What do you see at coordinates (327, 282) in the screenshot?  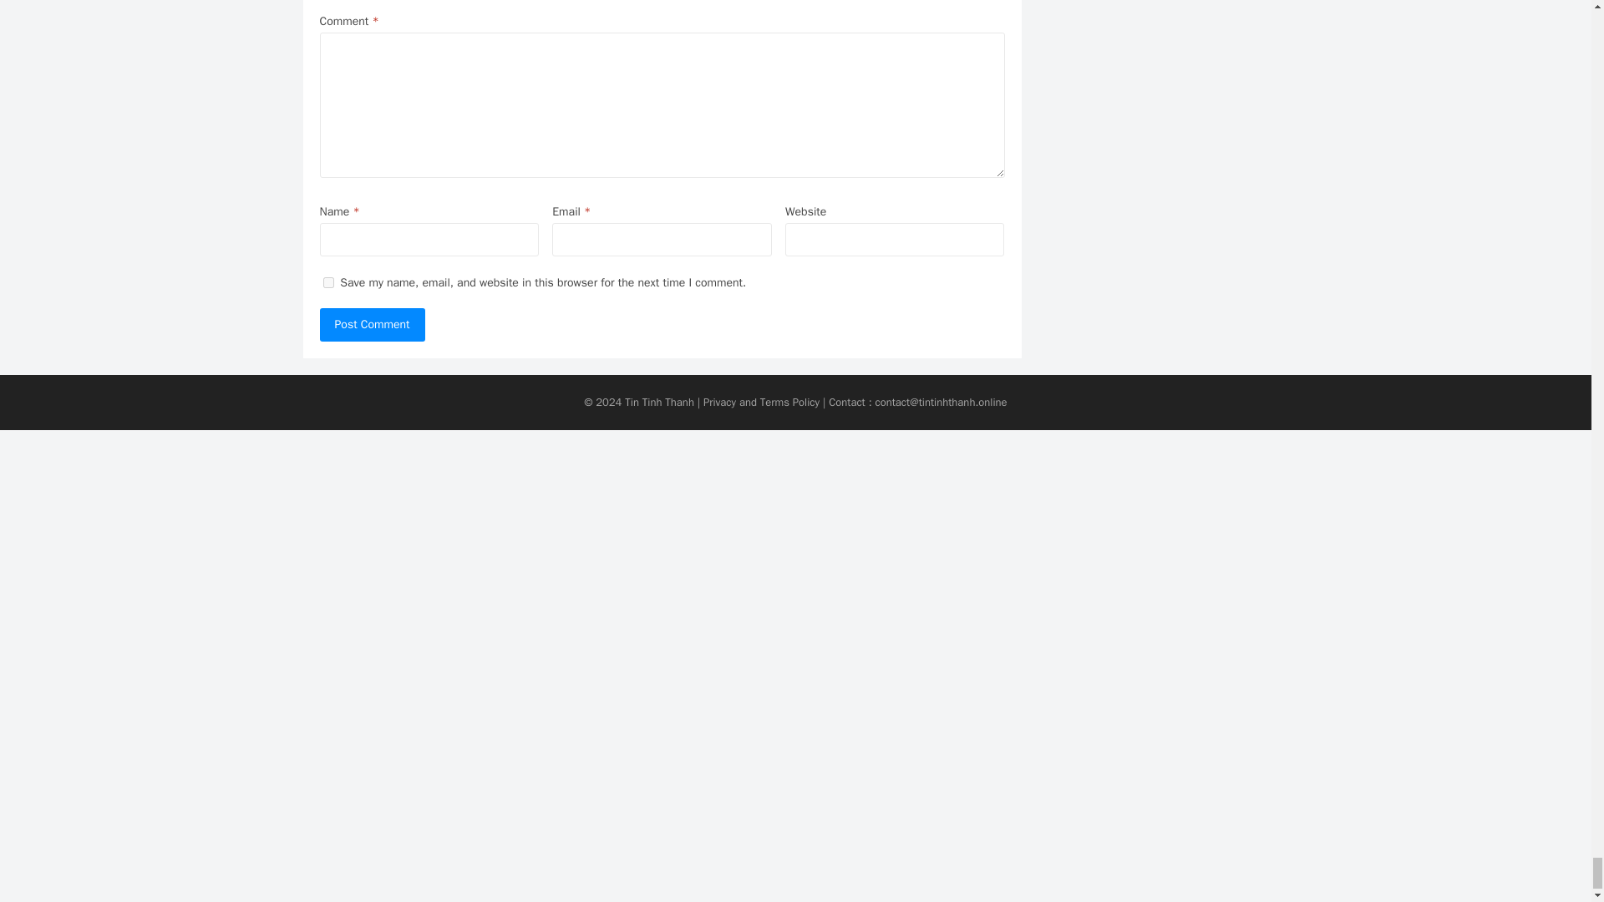 I see `yes` at bounding box center [327, 282].